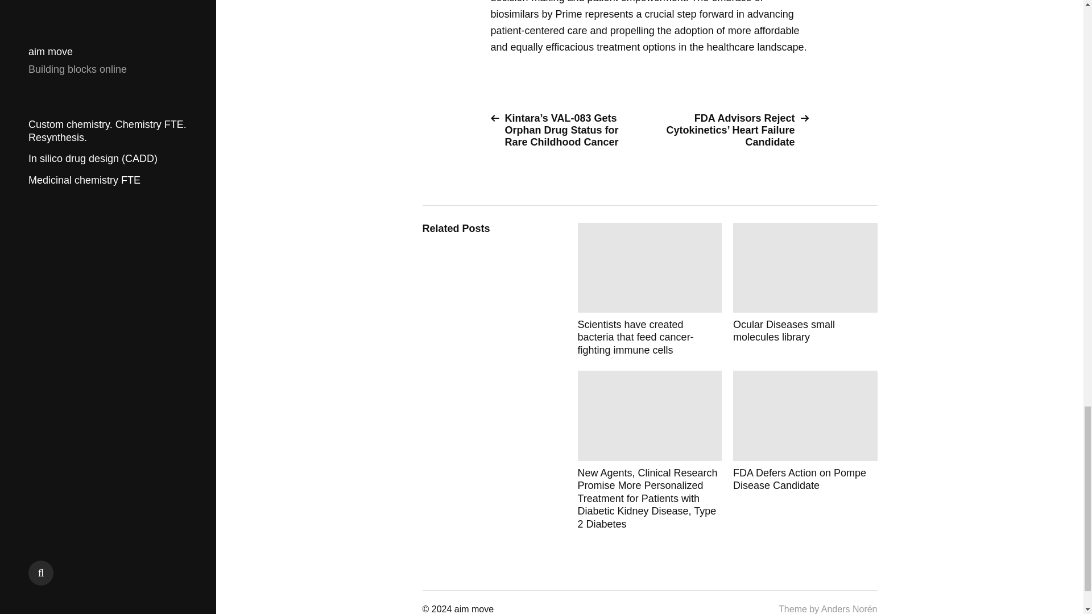 This screenshot has width=1092, height=614. I want to click on BRD4 Targeted Library, so click(805, 463).